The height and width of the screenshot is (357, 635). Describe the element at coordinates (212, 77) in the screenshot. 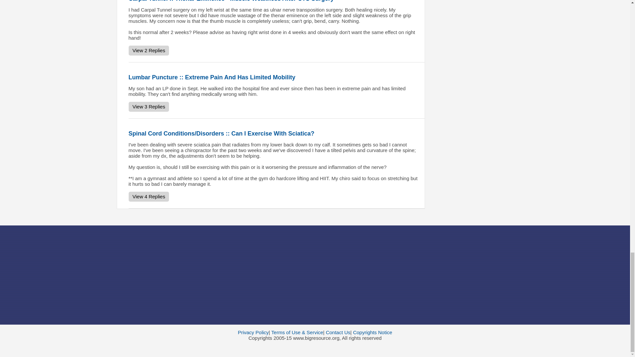

I see `Lumbar Puncture :: Extreme Pain And Has Limited Mobility` at that location.